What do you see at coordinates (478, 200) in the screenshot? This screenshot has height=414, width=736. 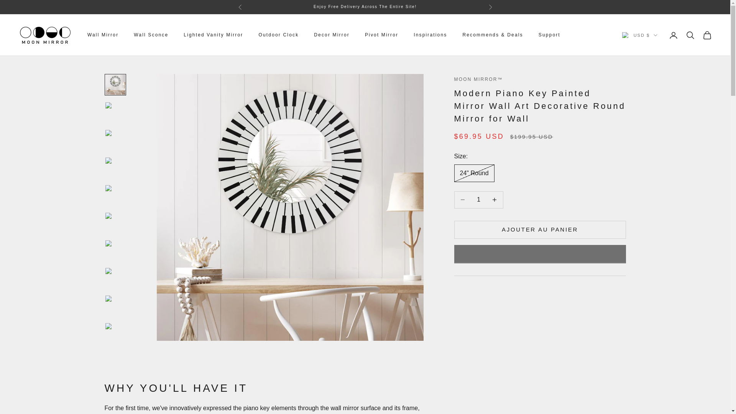 I see `1` at bounding box center [478, 200].